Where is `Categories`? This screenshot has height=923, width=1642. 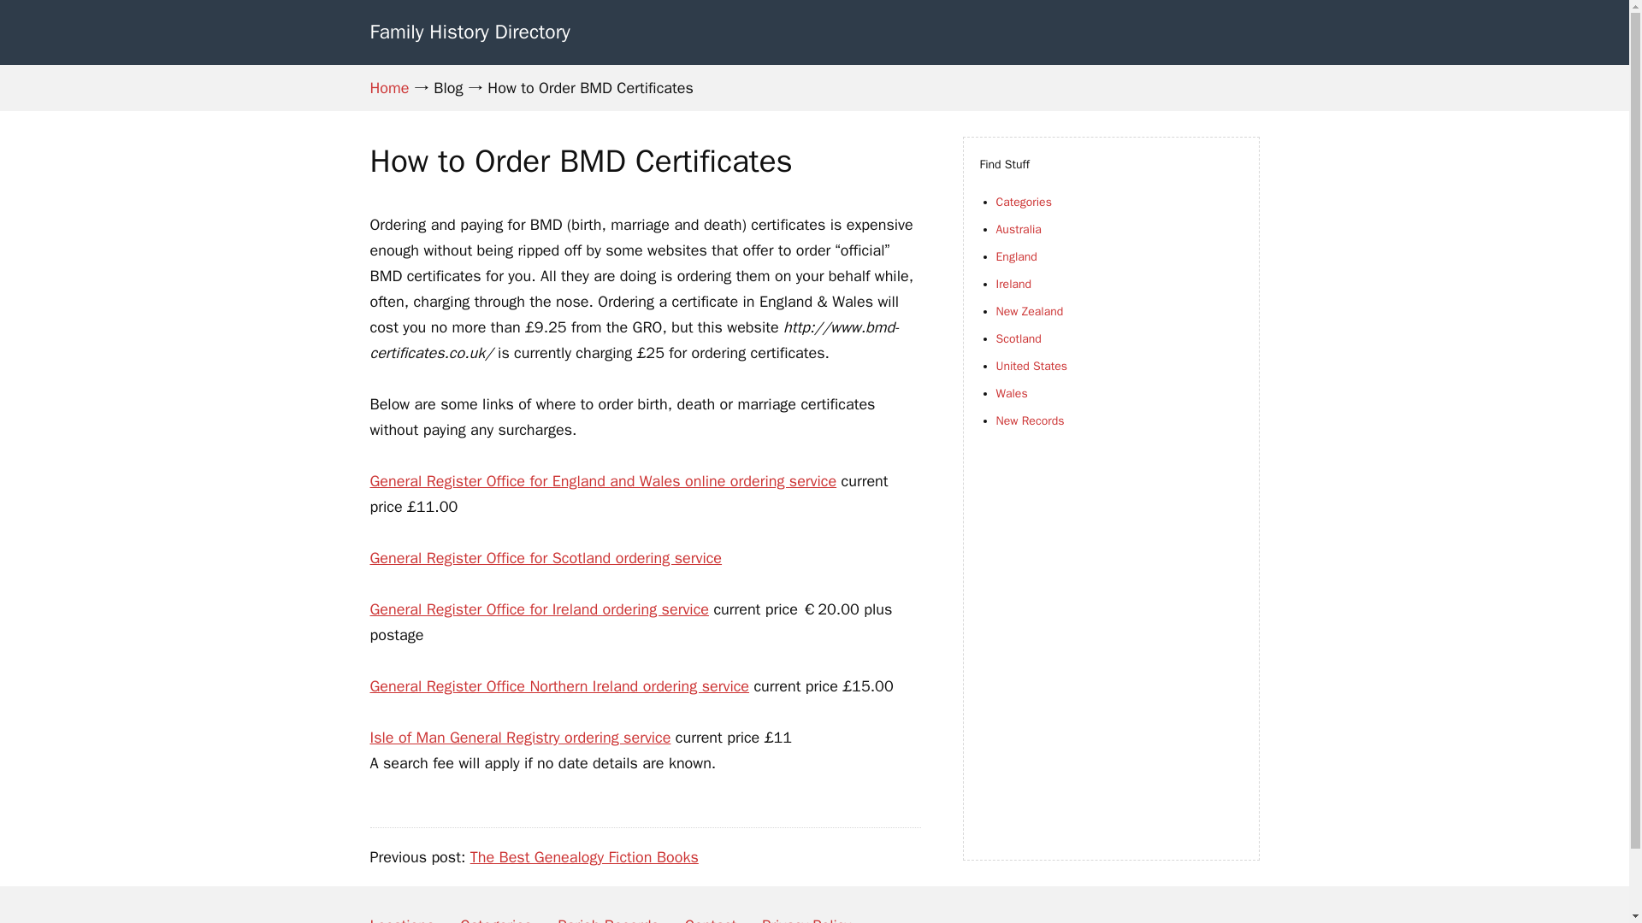 Categories is located at coordinates (1023, 202).